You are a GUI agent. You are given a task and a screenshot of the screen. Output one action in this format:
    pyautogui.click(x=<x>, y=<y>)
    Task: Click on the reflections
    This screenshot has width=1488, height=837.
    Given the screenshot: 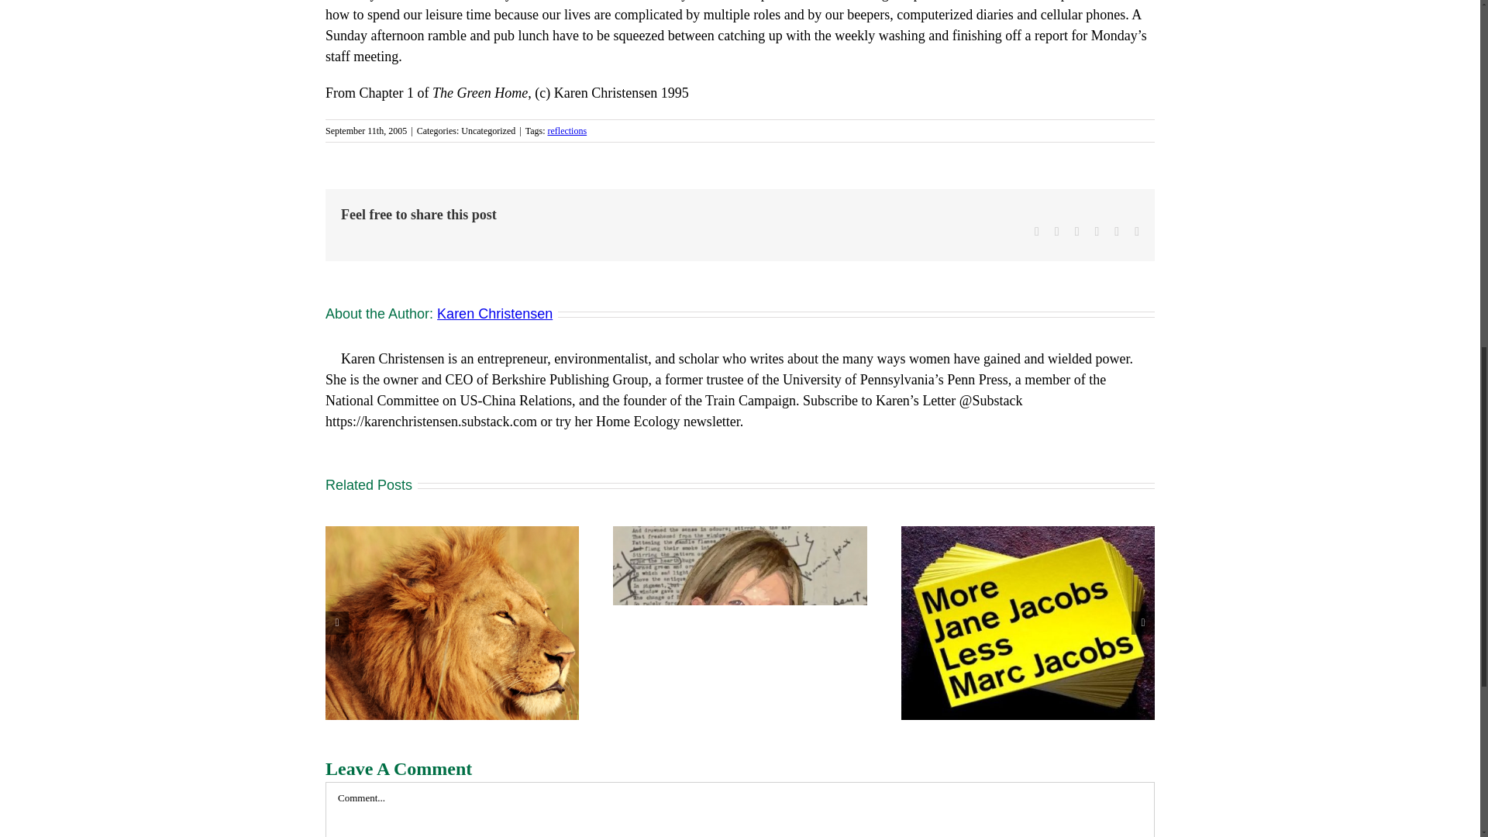 What is the action you would take?
    pyautogui.click(x=567, y=131)
    